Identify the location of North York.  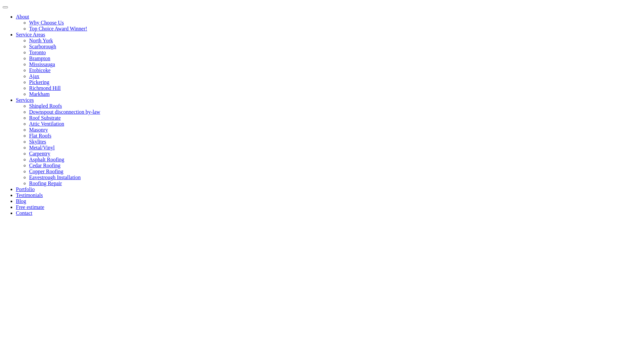
(41, 40).